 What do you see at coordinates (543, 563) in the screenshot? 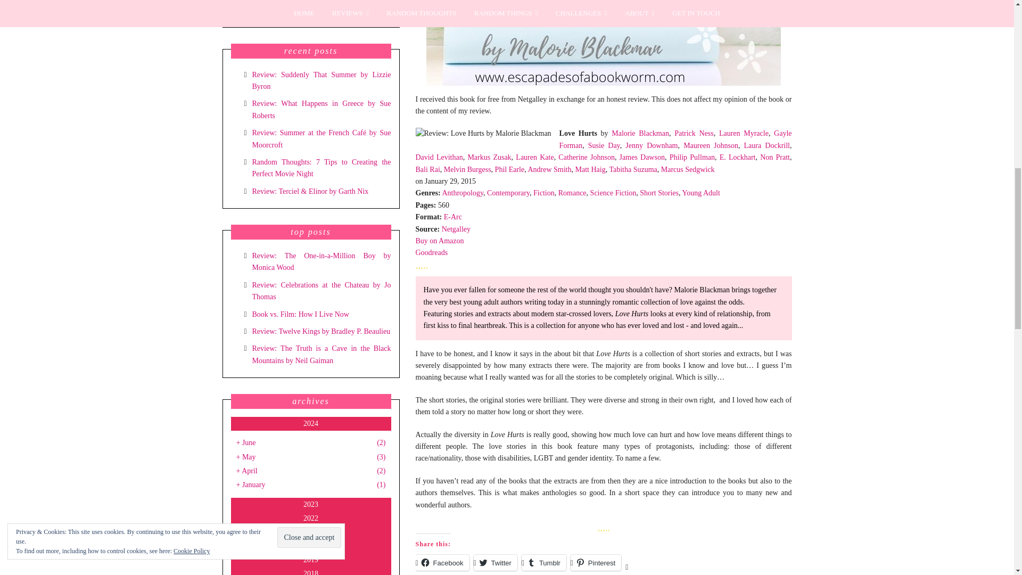
I see `Click to share on Tumblr` at bounding box center [543, 563].